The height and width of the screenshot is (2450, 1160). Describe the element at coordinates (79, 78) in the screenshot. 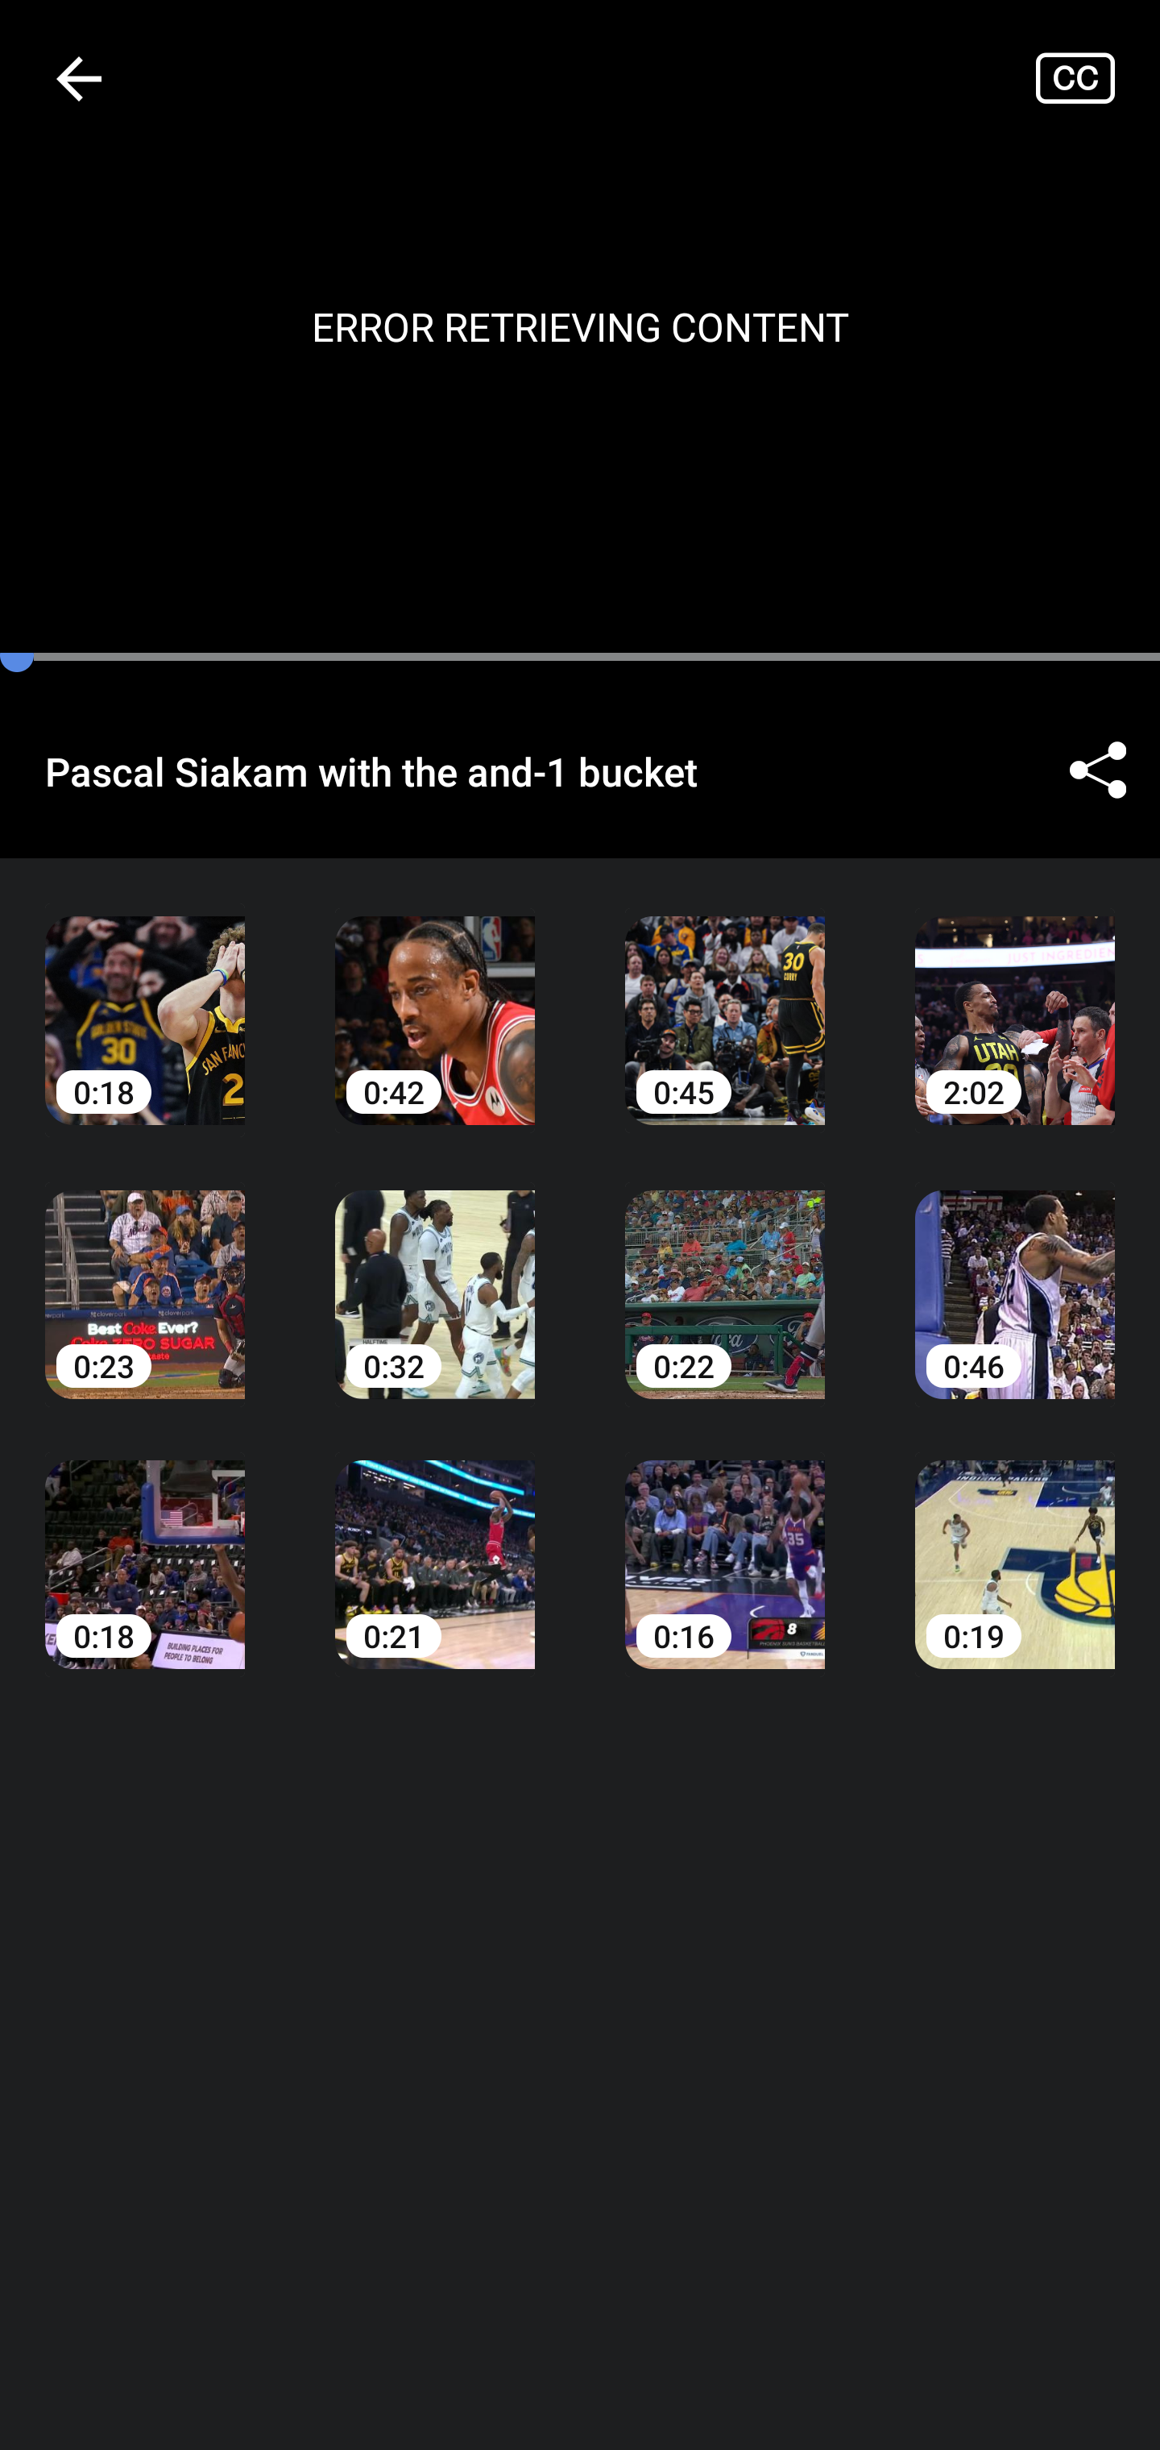

I see `Navigate up` at that location.